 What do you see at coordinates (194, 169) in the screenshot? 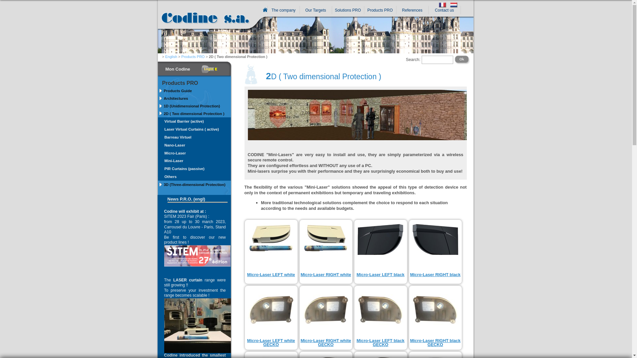
I see `PIR Curtains (passive)` at bounding box center [194, 169].